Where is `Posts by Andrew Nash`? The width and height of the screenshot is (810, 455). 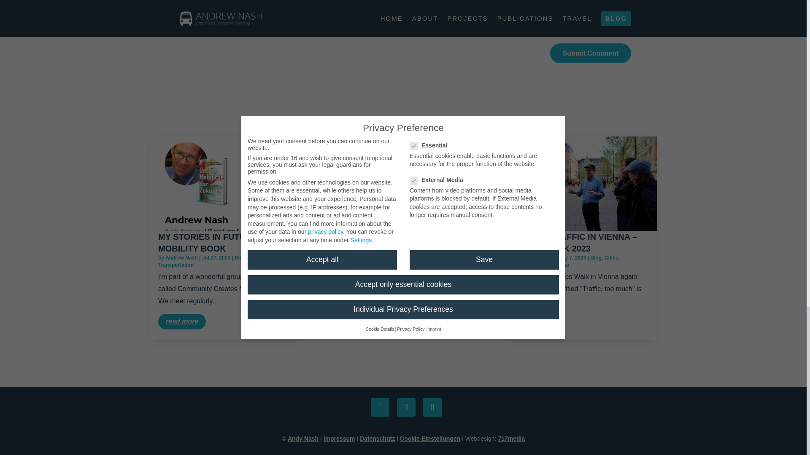 Posts by Andrew Nash is located at coordinates (181, 257).